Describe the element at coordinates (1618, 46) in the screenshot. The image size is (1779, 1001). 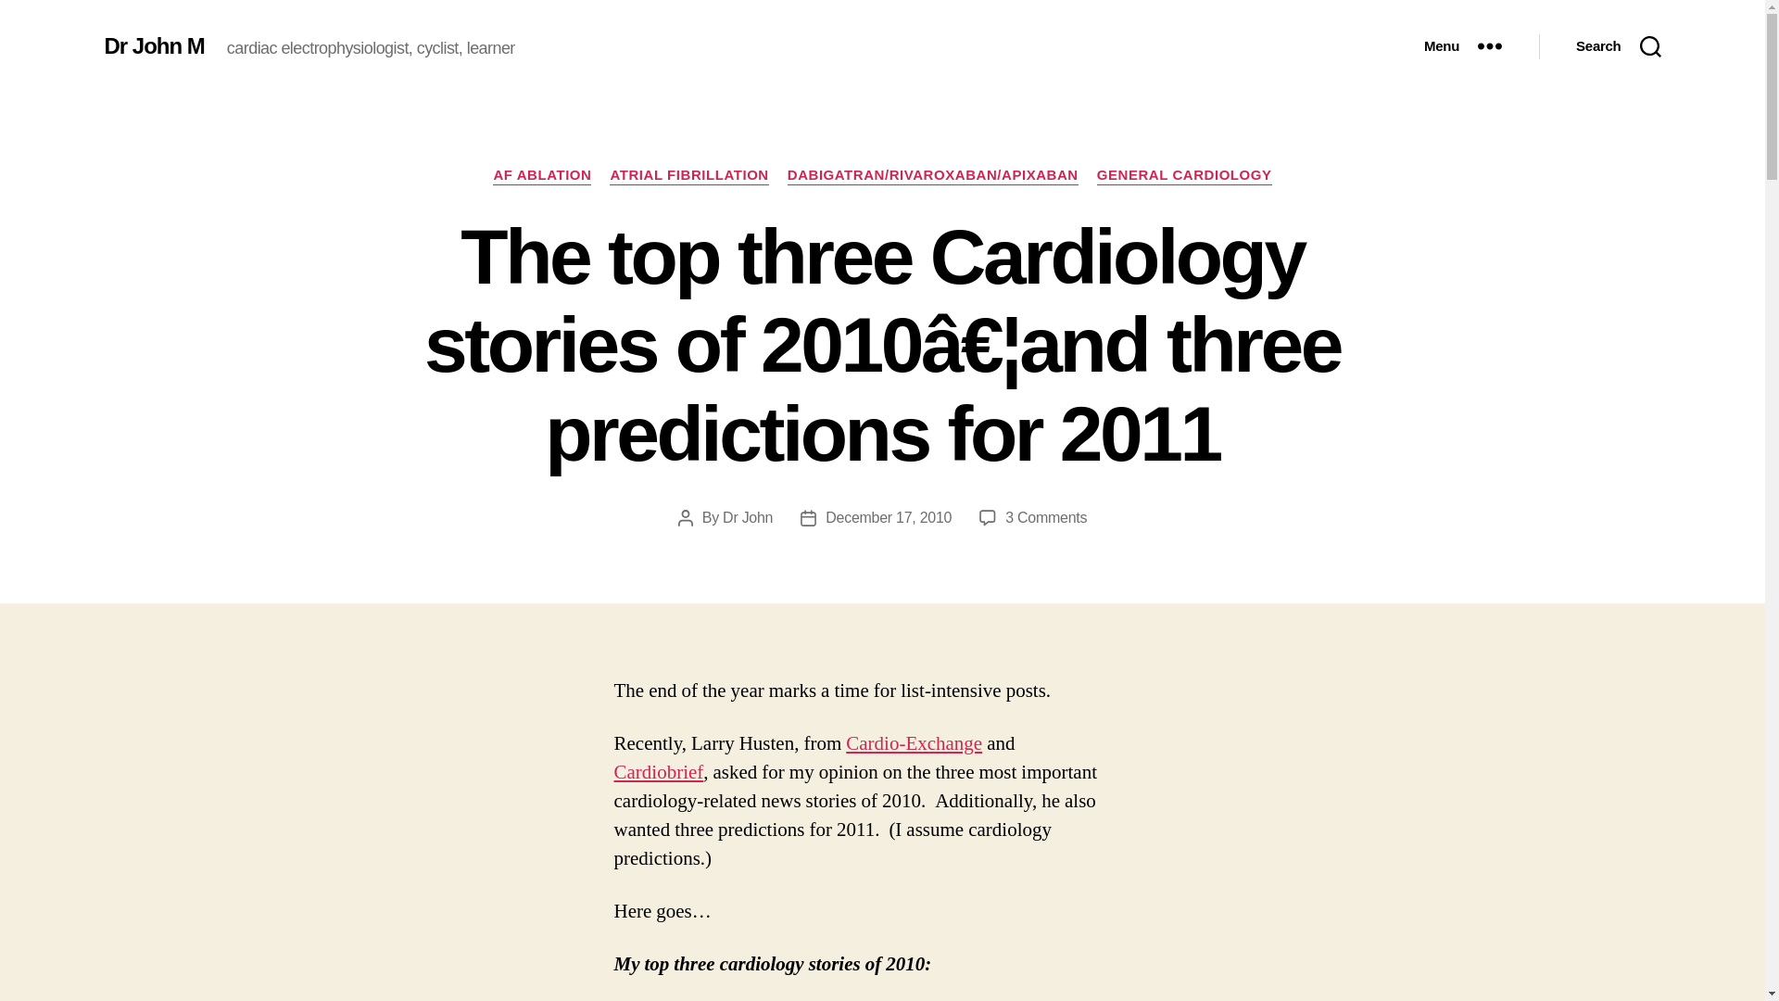
I see `Search` at that location.